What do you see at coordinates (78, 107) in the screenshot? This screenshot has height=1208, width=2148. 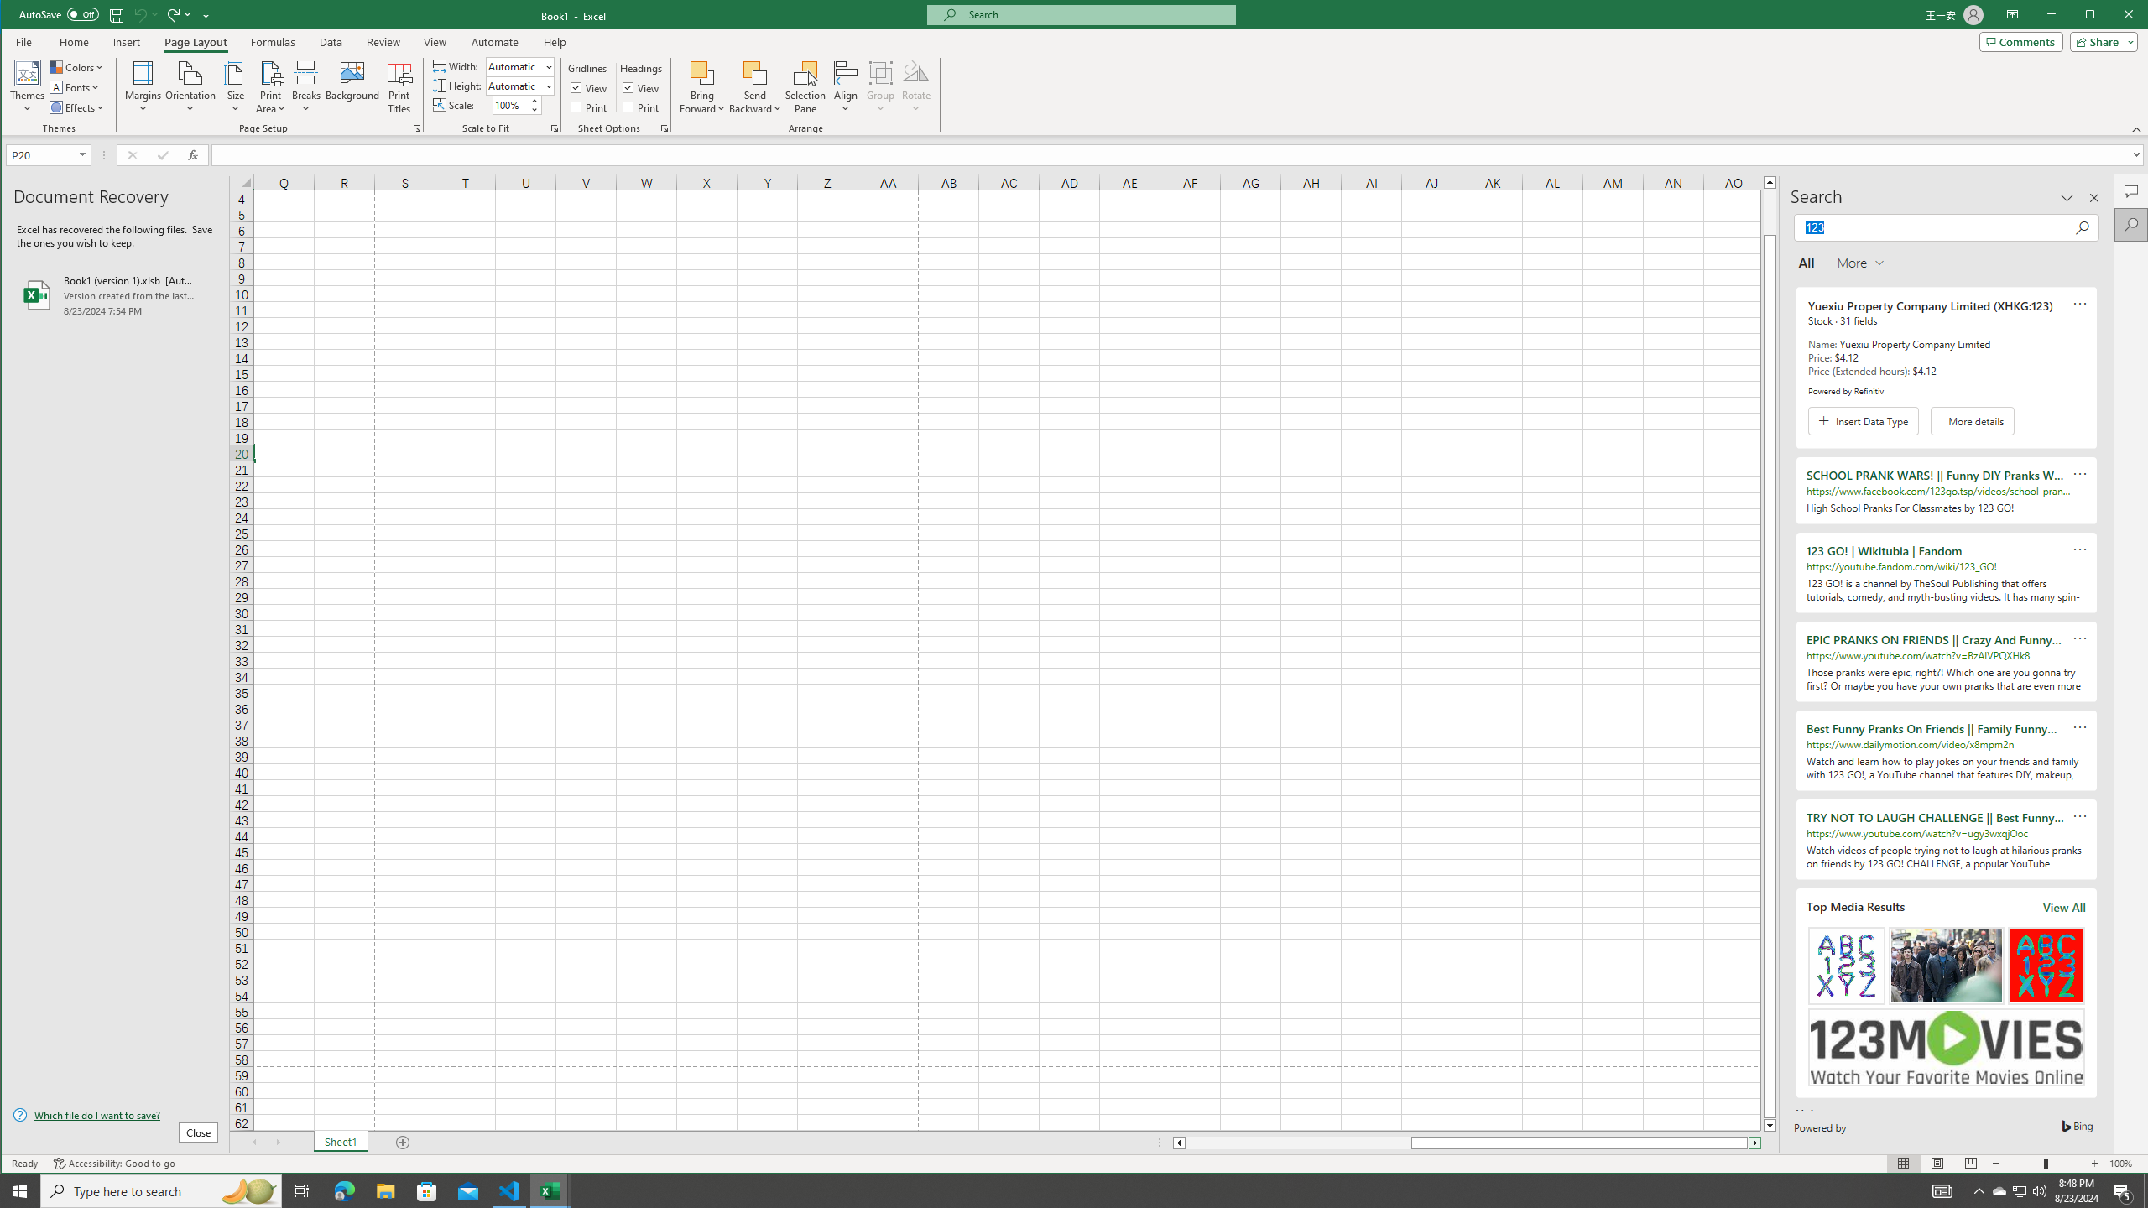 I see `Effects` at bounding box center [78, 107].